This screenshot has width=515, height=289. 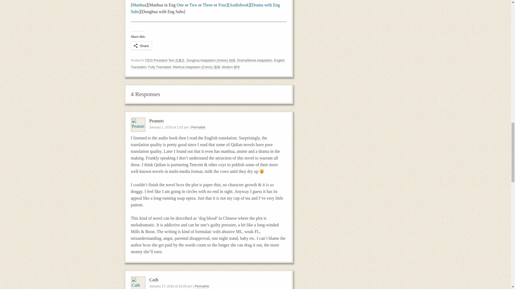 I want to click on Share, so click(x=141, y=45).